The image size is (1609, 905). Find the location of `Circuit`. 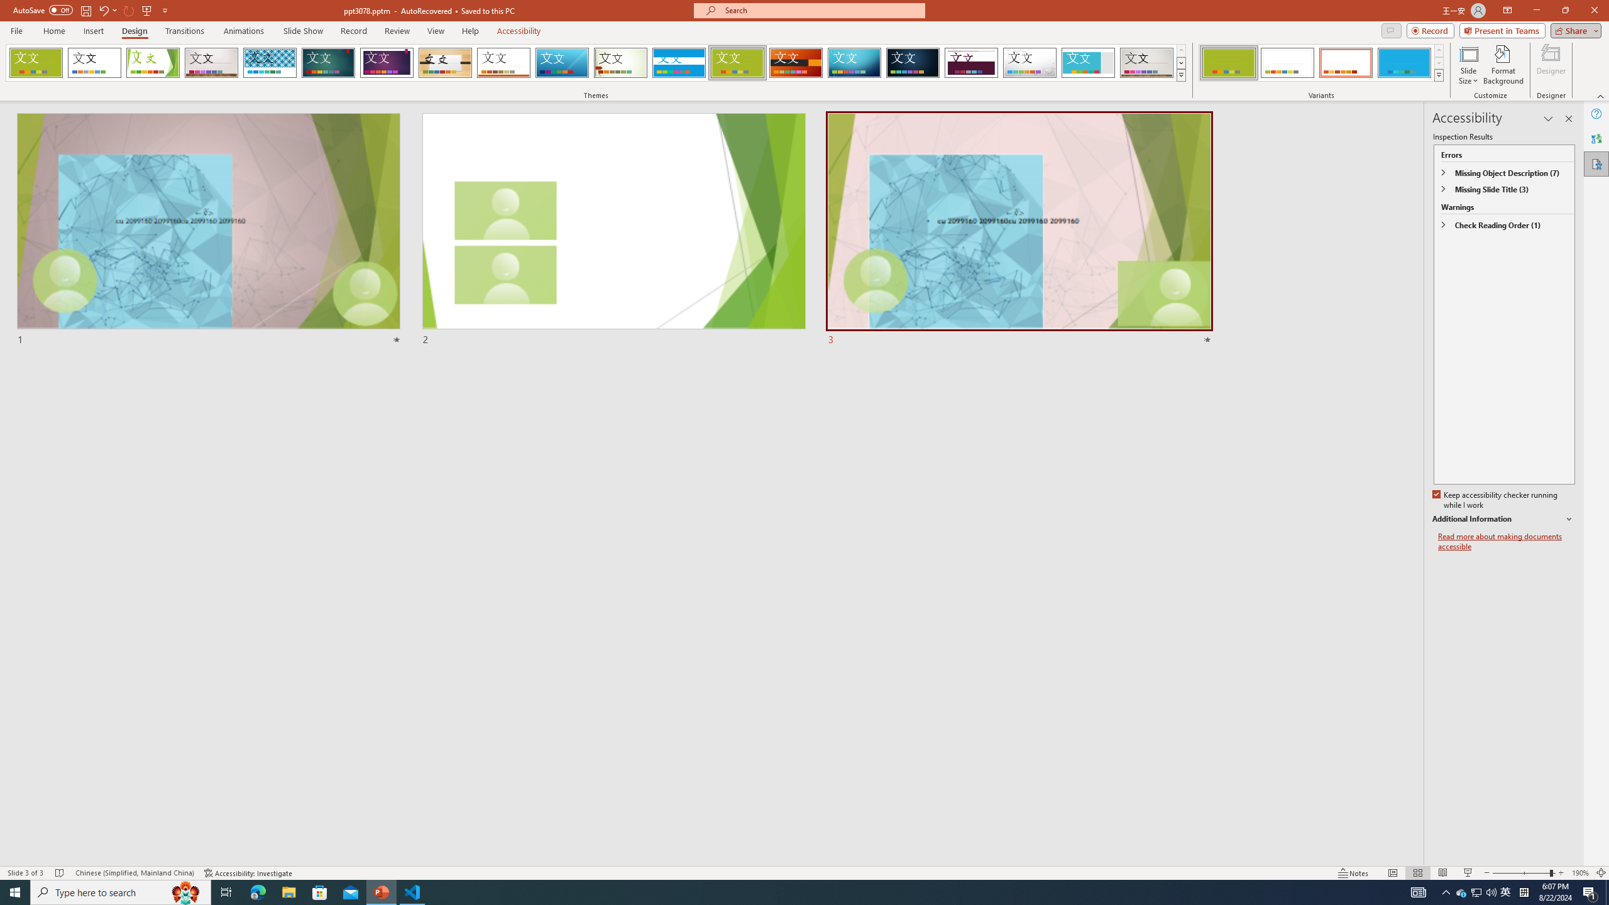

Circuit is located at coordinates (854, 63).